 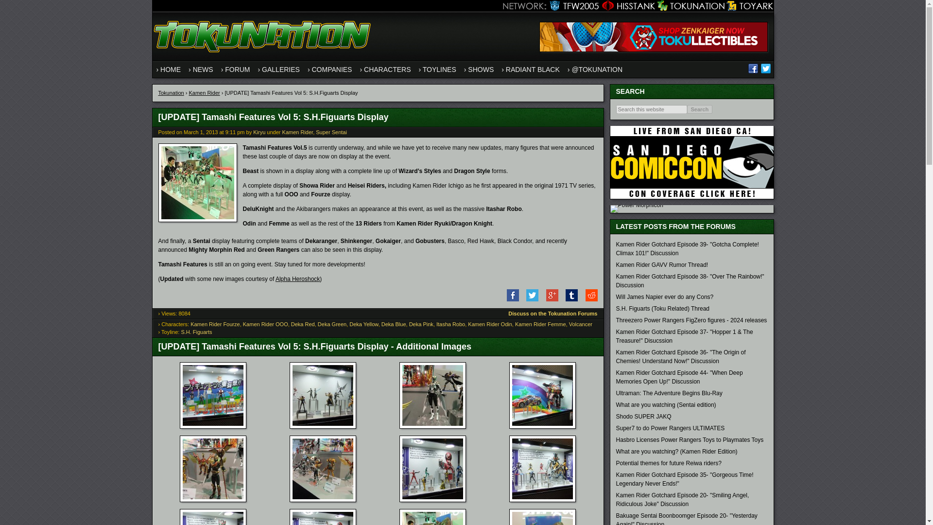 What do you see at coordinates (263, 56) in the screenshot?
I see `Tokunation - ` at bounding box center [263, 56].